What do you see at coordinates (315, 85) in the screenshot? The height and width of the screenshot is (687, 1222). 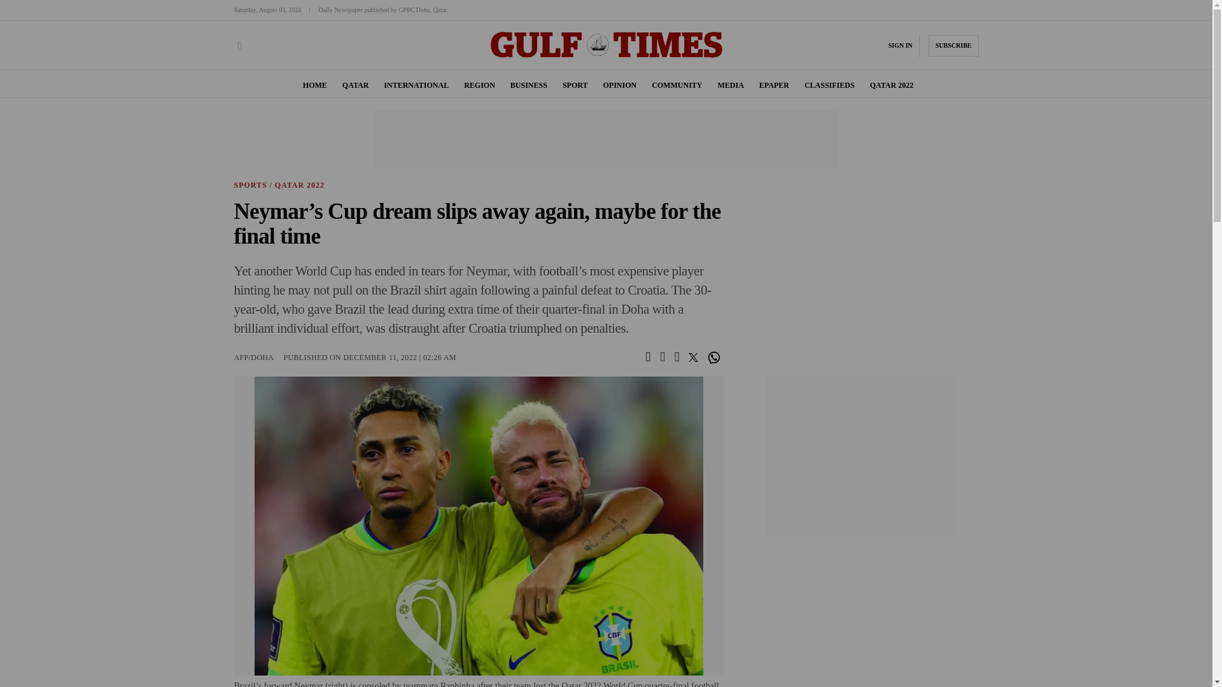 I see `HOME` at bounding box center [315, 85].